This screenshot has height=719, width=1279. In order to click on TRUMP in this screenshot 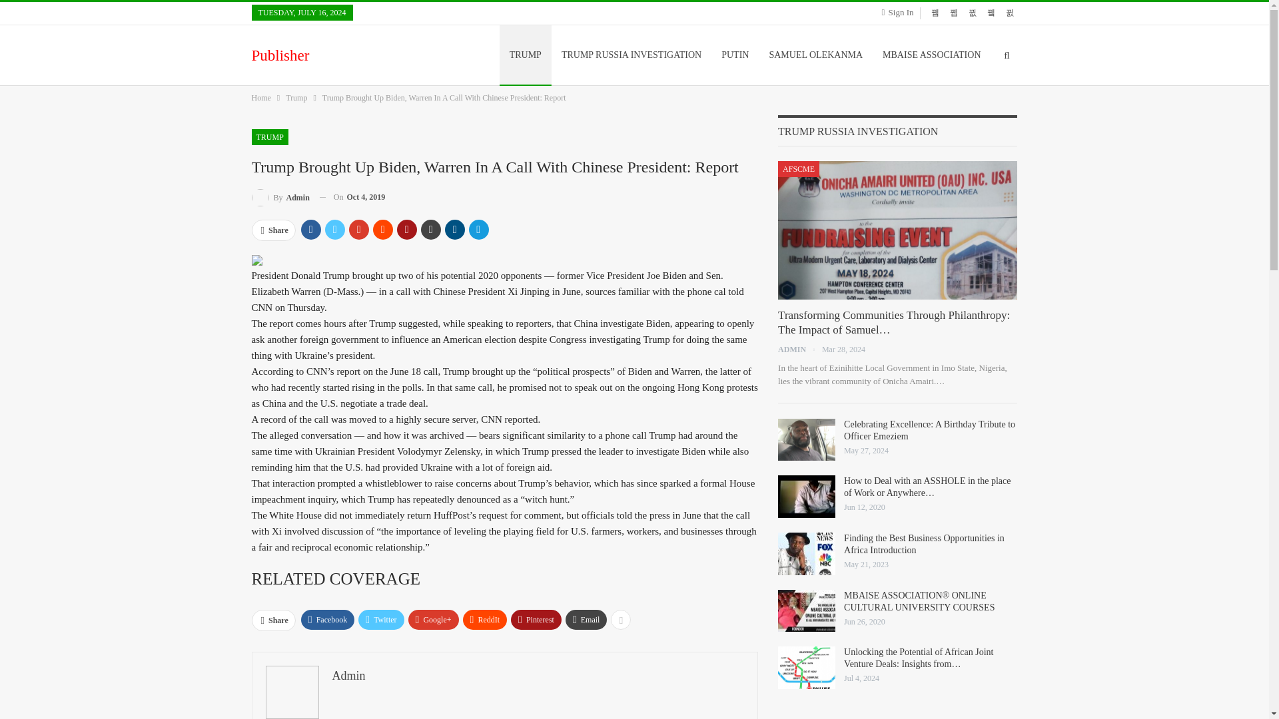, I will do `click(270, 137)`.